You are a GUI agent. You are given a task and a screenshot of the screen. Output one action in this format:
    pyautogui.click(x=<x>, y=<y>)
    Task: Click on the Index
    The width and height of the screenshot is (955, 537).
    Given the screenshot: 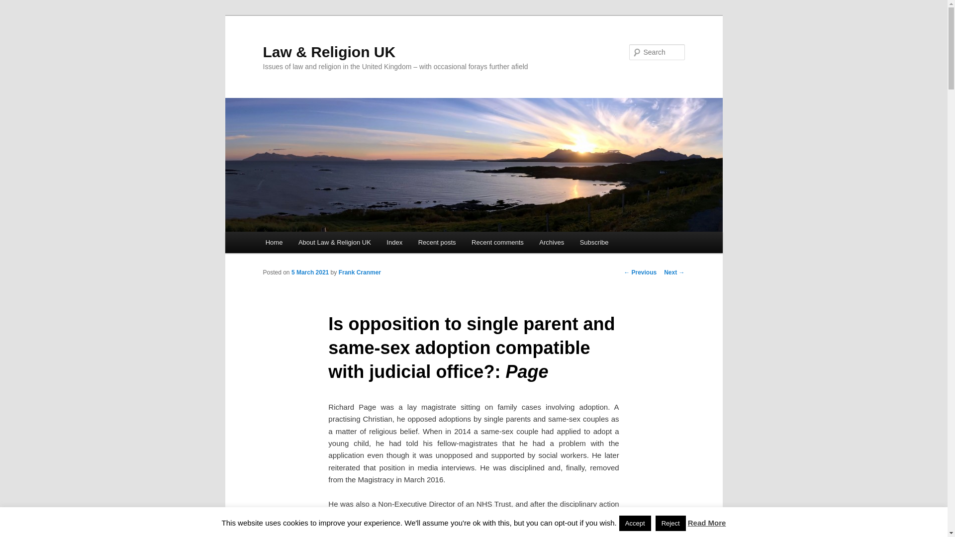 What is the action you would take?
    pyautogui.click(x=395, y=242)
    